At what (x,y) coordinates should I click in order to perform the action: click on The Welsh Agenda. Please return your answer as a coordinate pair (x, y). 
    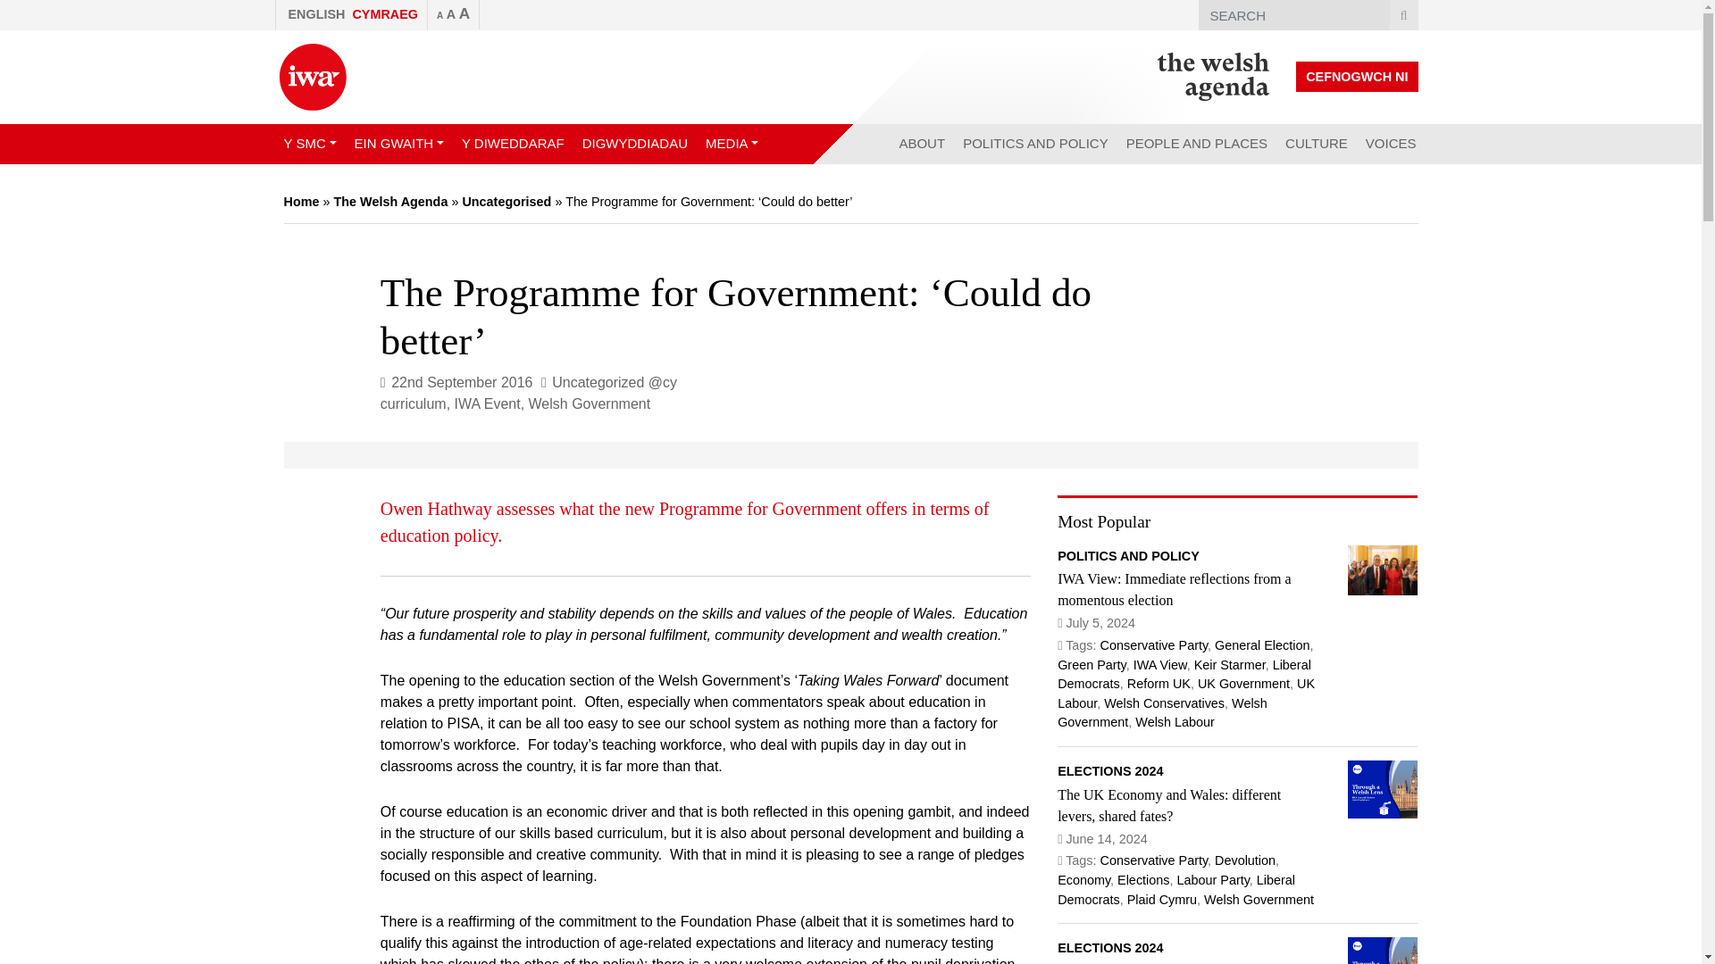
    Looking at the image, I should click on (1213, 77).